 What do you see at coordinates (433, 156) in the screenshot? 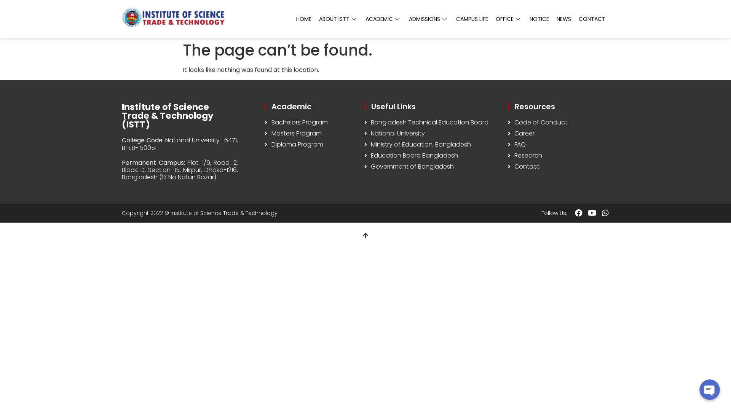
I see `Education Board Bangladesh` at bounding box center [433, 156].